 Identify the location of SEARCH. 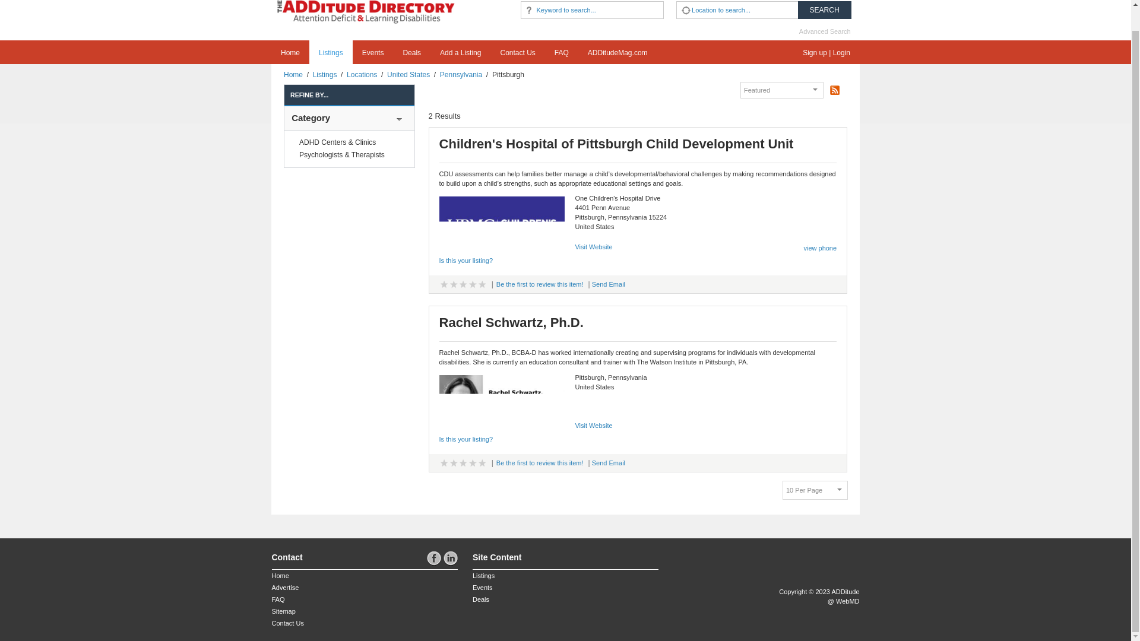
(825, 10).